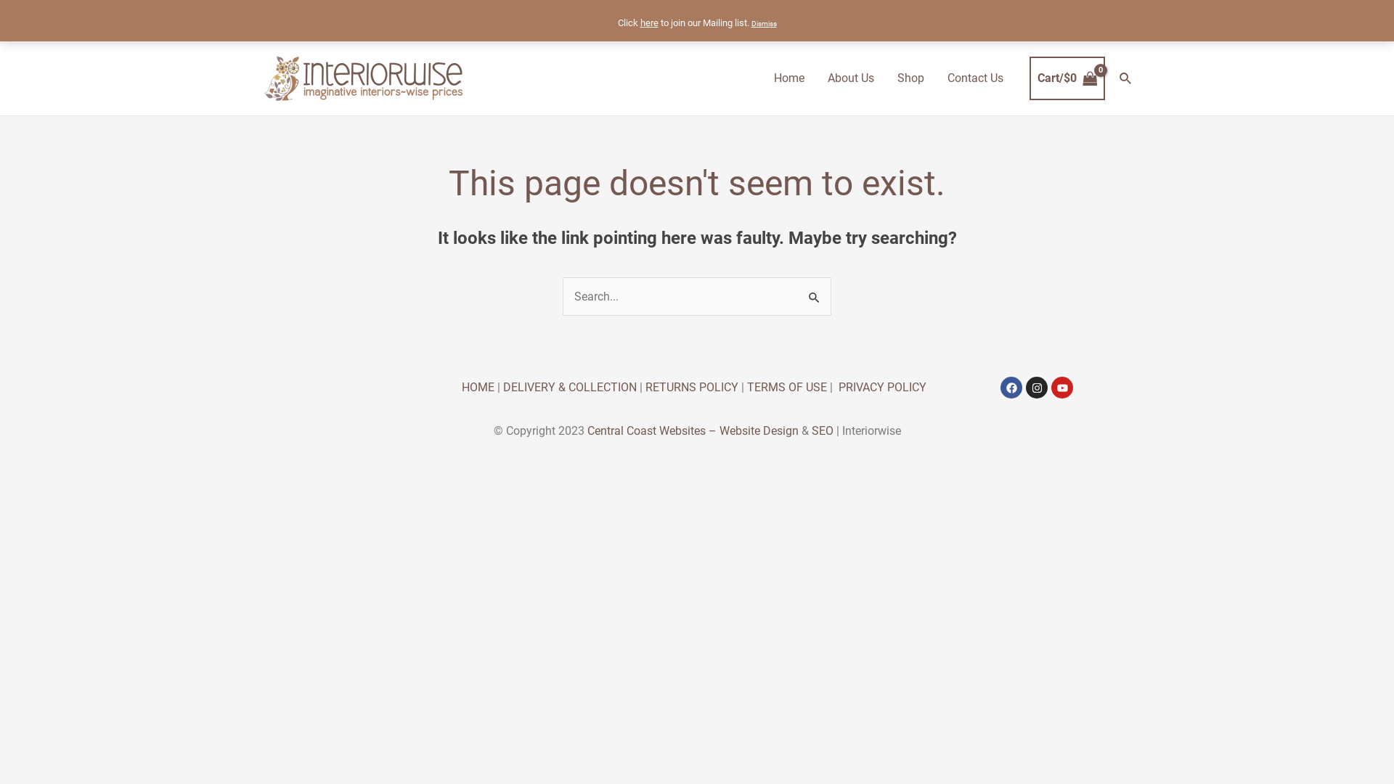 The image size is (1394, 784). I want to click on TERMS OF USE, so click(787, 388).